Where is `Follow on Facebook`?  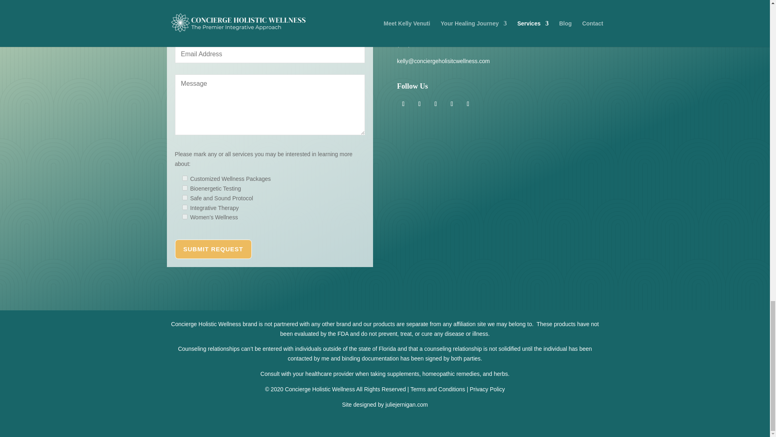
Follow on Facebook is located at coordinates (452, 104).